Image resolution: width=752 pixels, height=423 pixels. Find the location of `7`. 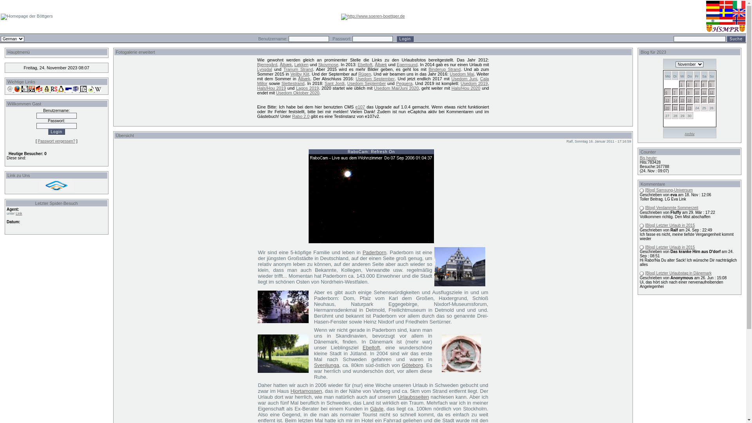

7 is located at coordinates (674, 92).